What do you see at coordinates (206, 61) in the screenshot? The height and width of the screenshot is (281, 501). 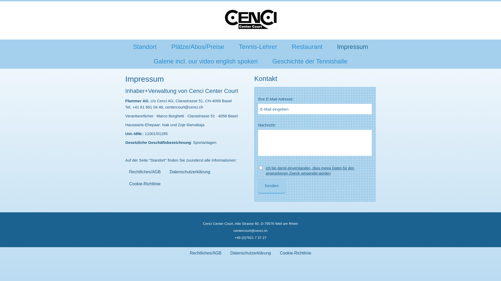 I see `Galerie incl. our video english spoken` at bounding box center [206, 61].